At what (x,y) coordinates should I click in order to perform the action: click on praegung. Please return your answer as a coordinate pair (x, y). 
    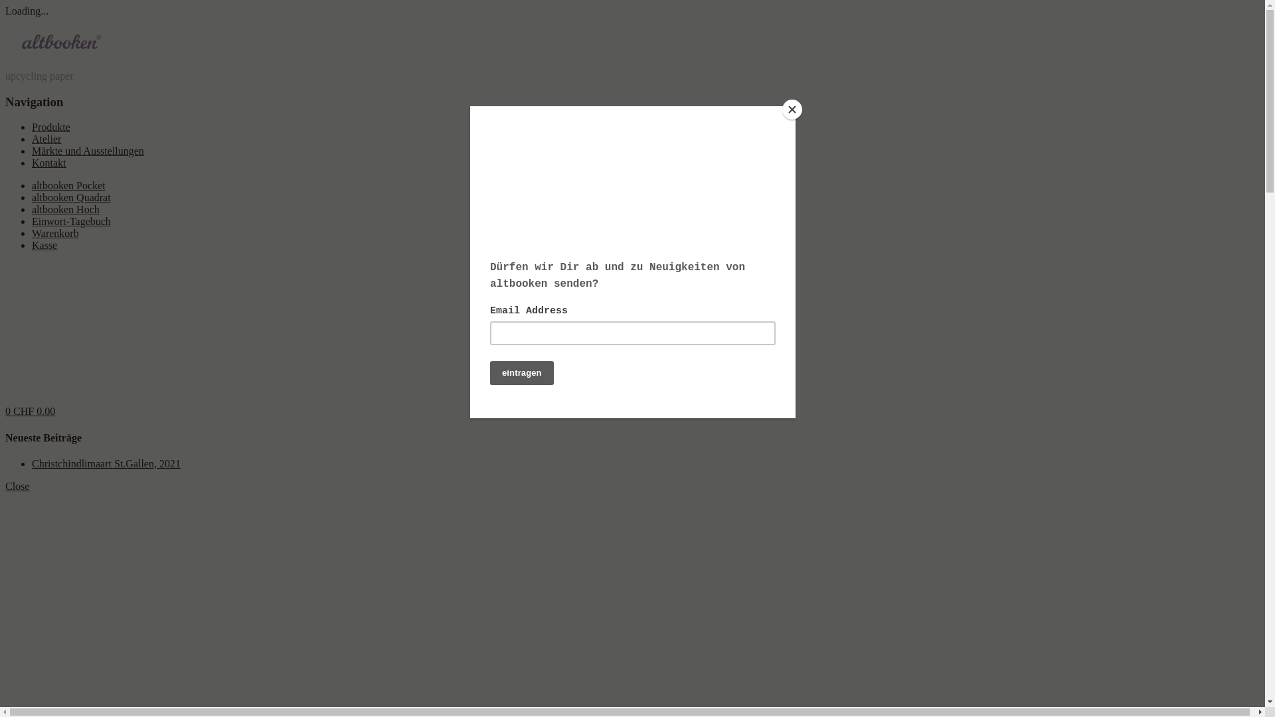
    Looking at the image, I should click on (5, 283).